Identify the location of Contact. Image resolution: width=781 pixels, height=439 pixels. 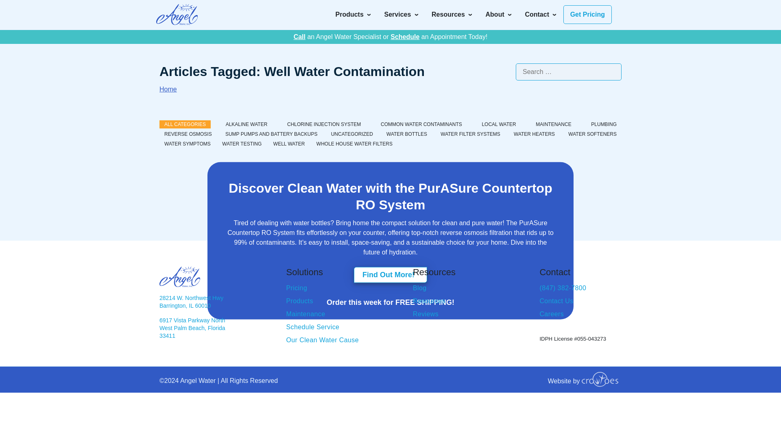
(541, 15).